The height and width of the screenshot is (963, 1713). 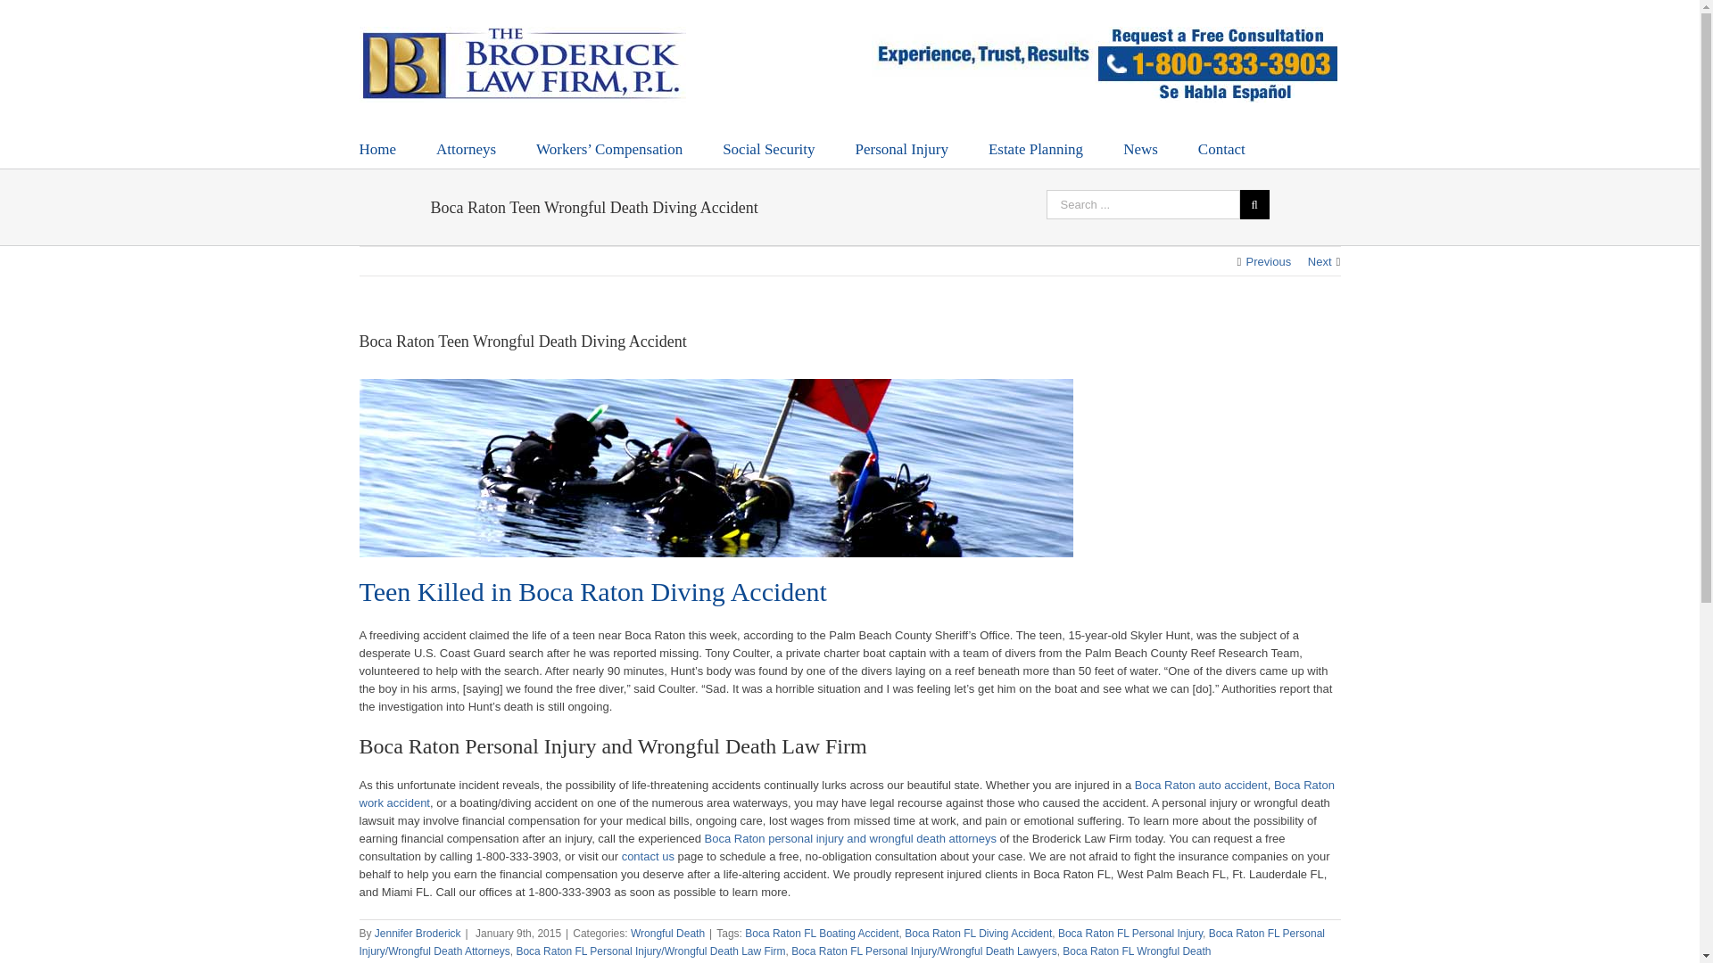 What do you see at coordinates (846, 794) in the screenshot?
I see `Boca Raton work accident` at bounding box center [846, 794].